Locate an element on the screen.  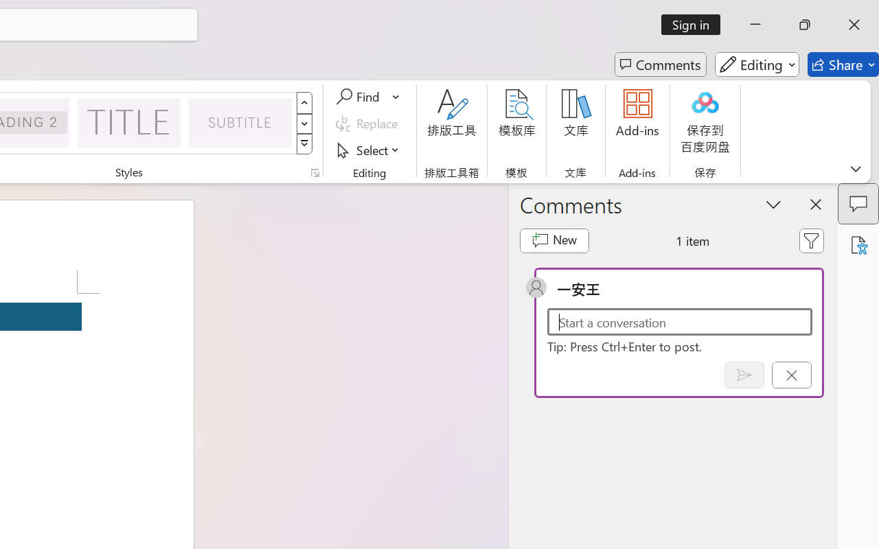
Accessibility Assistant is located at coordinates (858, 245).